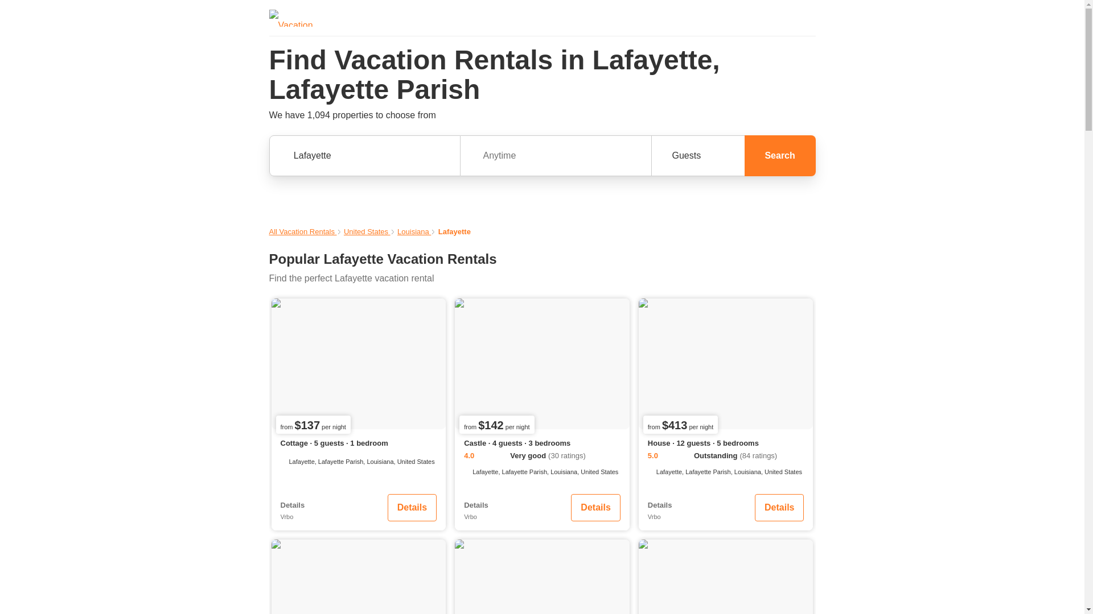 This screenshot has width=1093, height=614. I want to click on United States, so click(367, 231).